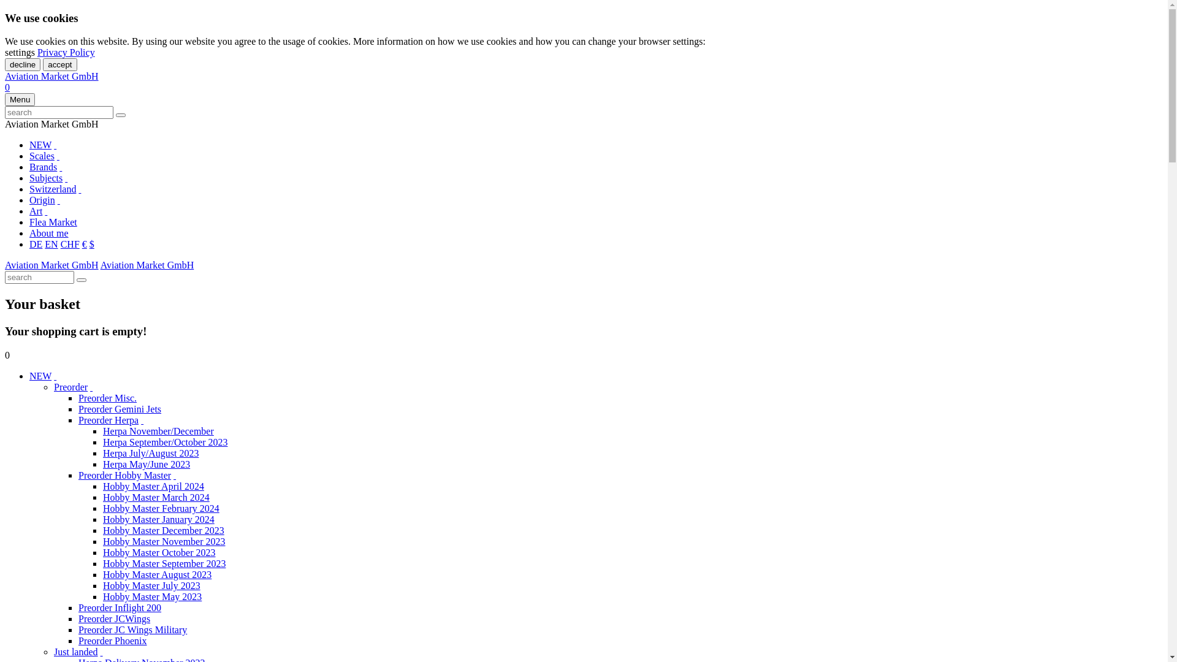  What do you see at coordinates (40, 376) in the screenshot?
I see `NEW` at bounding box center [40, 376].